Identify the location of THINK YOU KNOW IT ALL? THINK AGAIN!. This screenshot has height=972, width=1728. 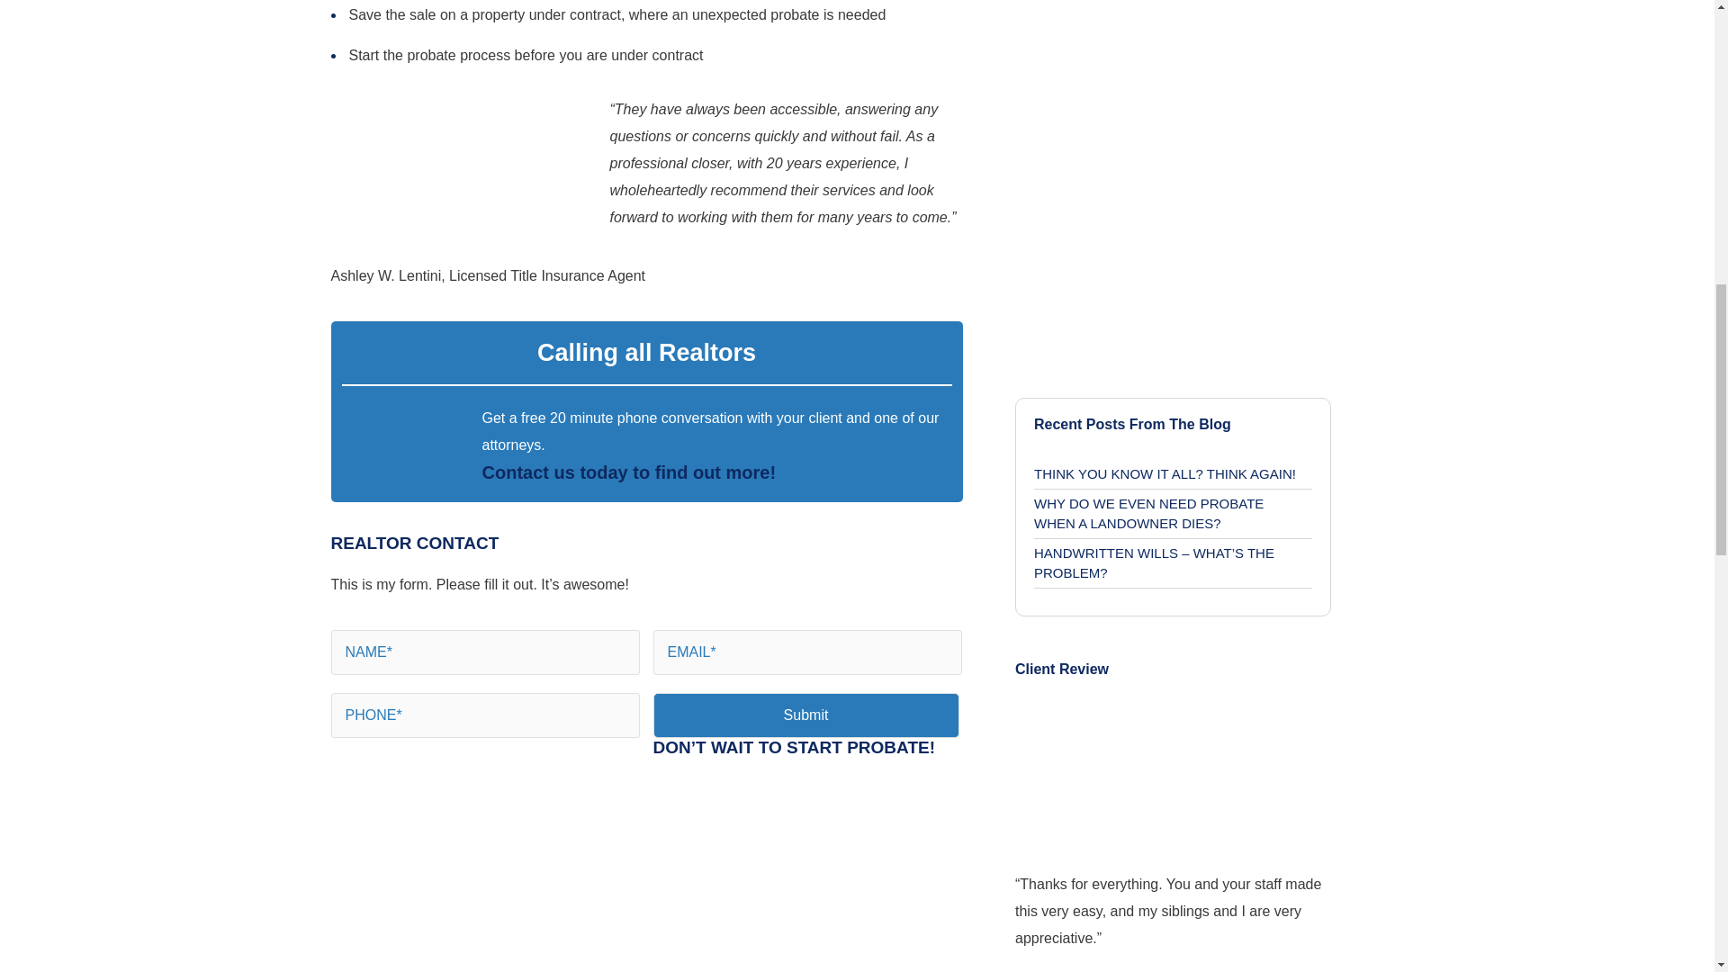
(1172, 474).